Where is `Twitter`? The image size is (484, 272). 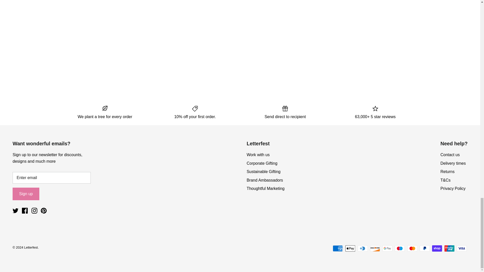
Twitter is located at coordinates (15, 211).